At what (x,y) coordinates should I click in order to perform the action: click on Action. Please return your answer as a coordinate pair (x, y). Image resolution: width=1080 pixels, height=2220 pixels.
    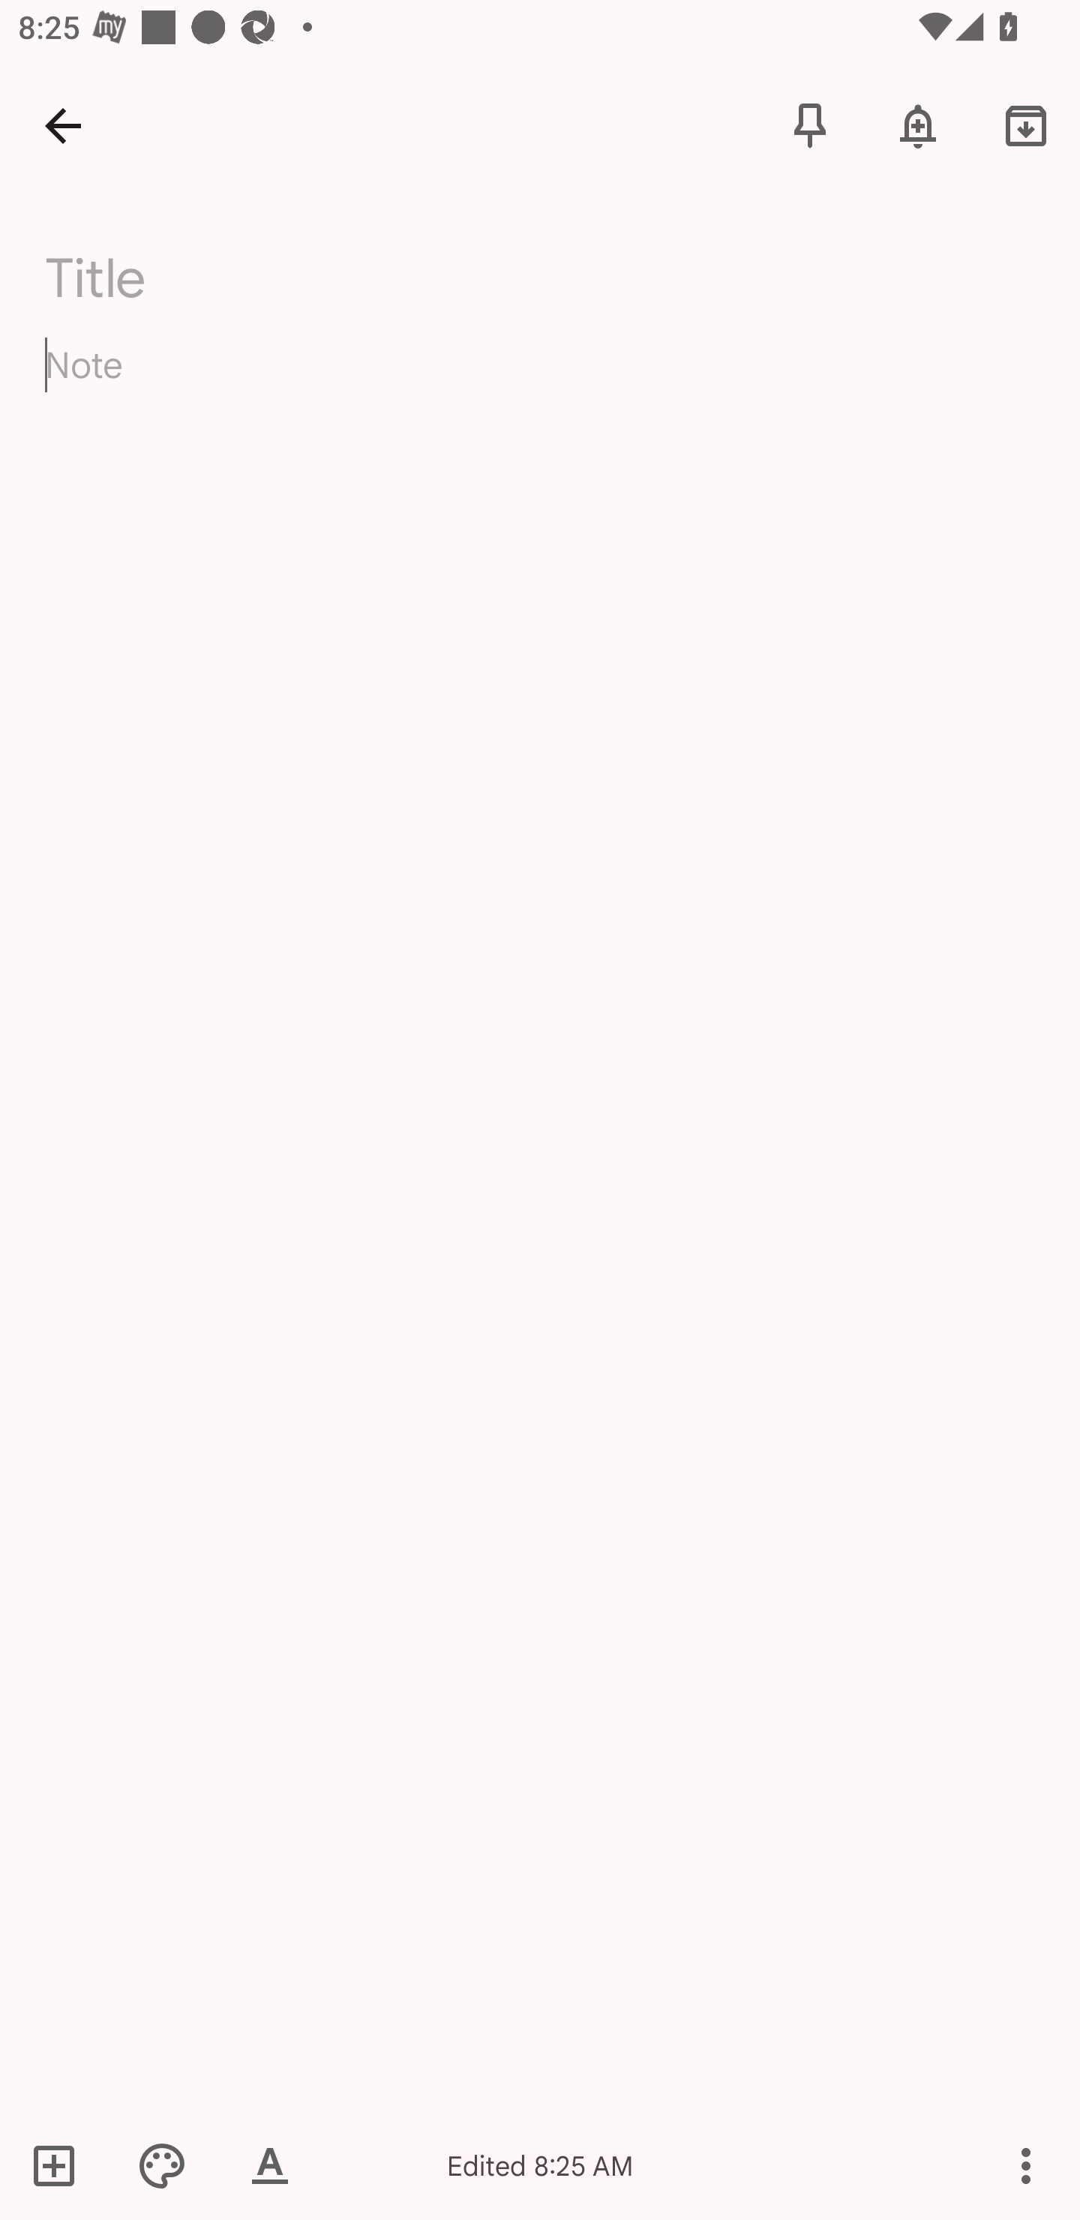
    Looking at the image, I should click on (1026, 2165).